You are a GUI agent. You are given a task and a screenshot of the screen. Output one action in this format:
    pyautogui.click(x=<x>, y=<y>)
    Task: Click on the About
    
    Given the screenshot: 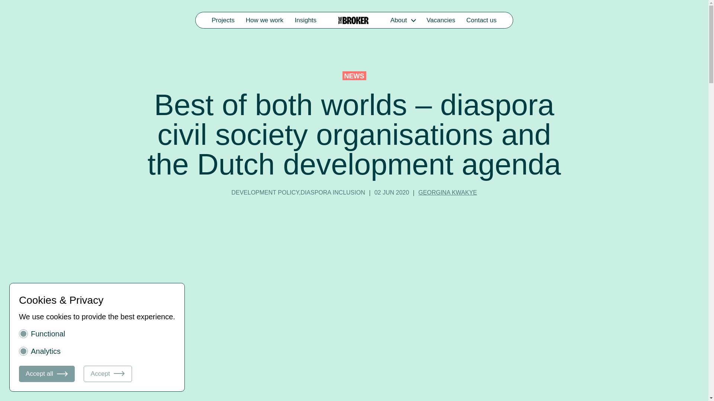 What is the action you would take?
    pyautogui.click(x=398, y=20)
    